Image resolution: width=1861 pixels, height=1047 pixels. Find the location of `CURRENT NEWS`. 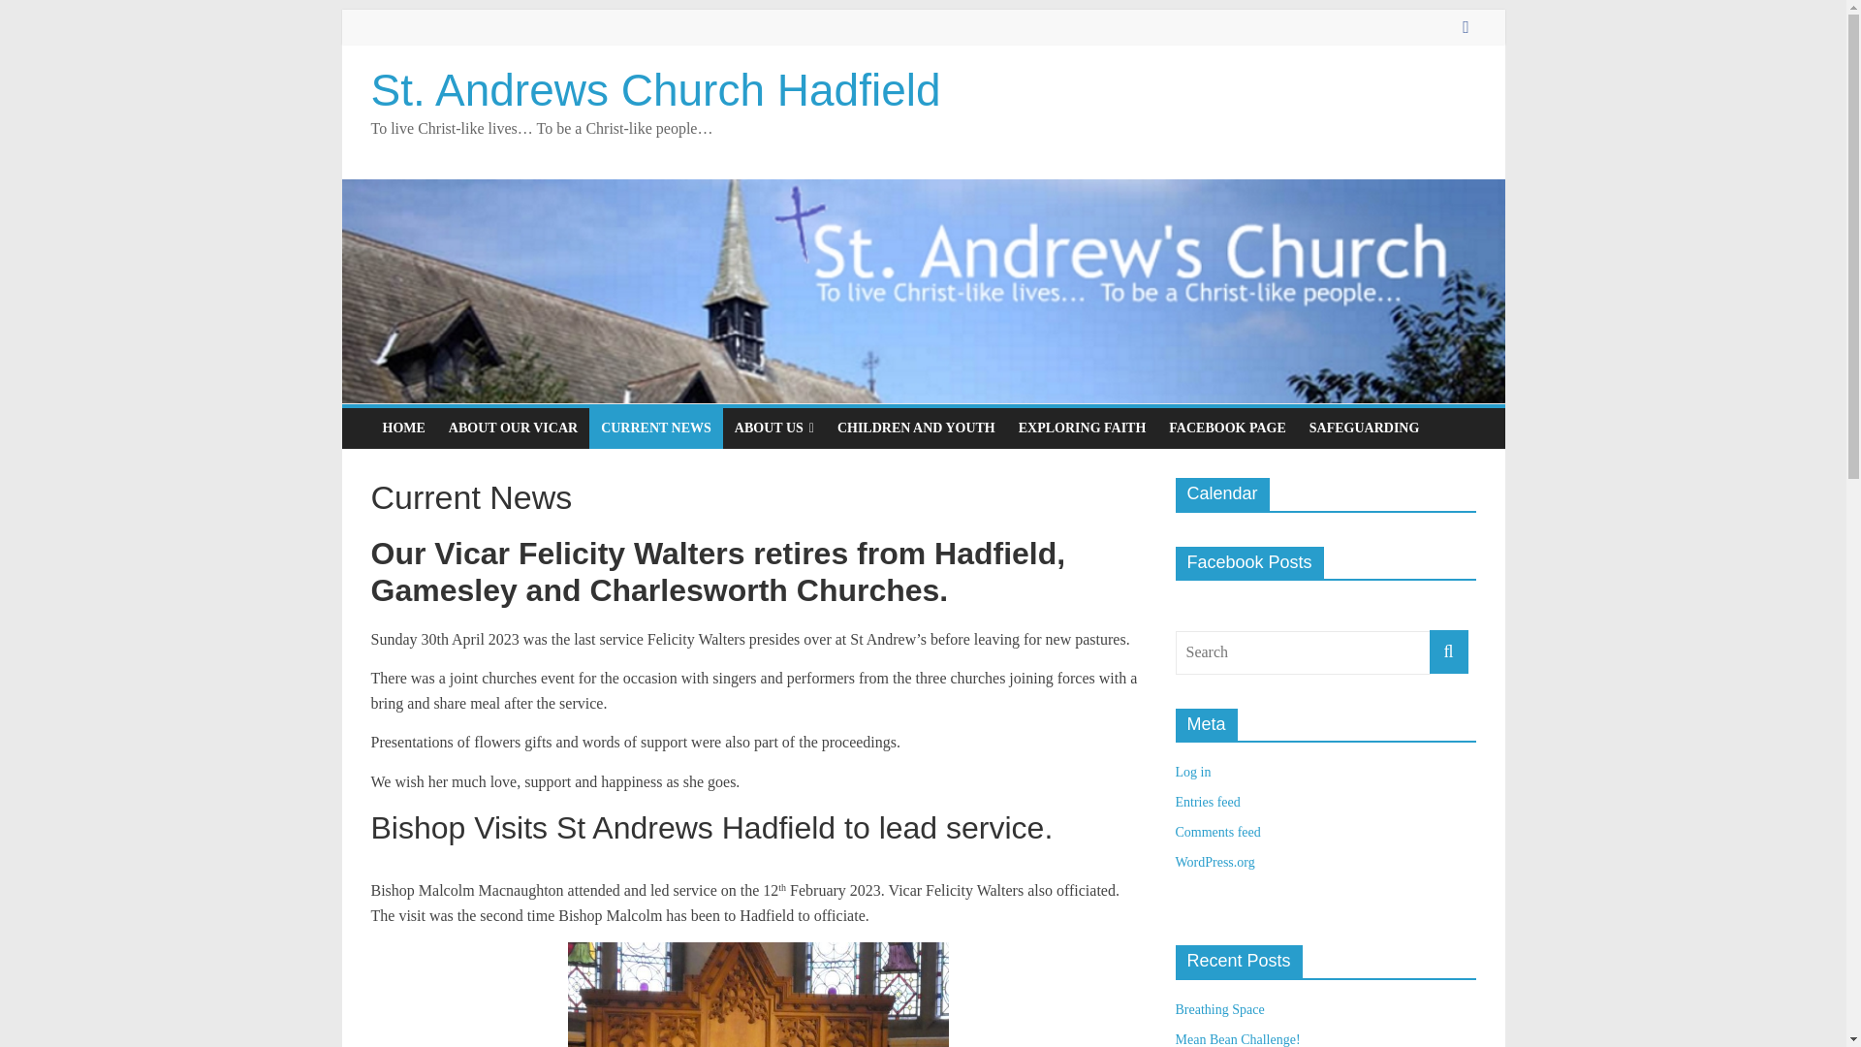

CURRENT NEWS is located at coordinates (656, 428).